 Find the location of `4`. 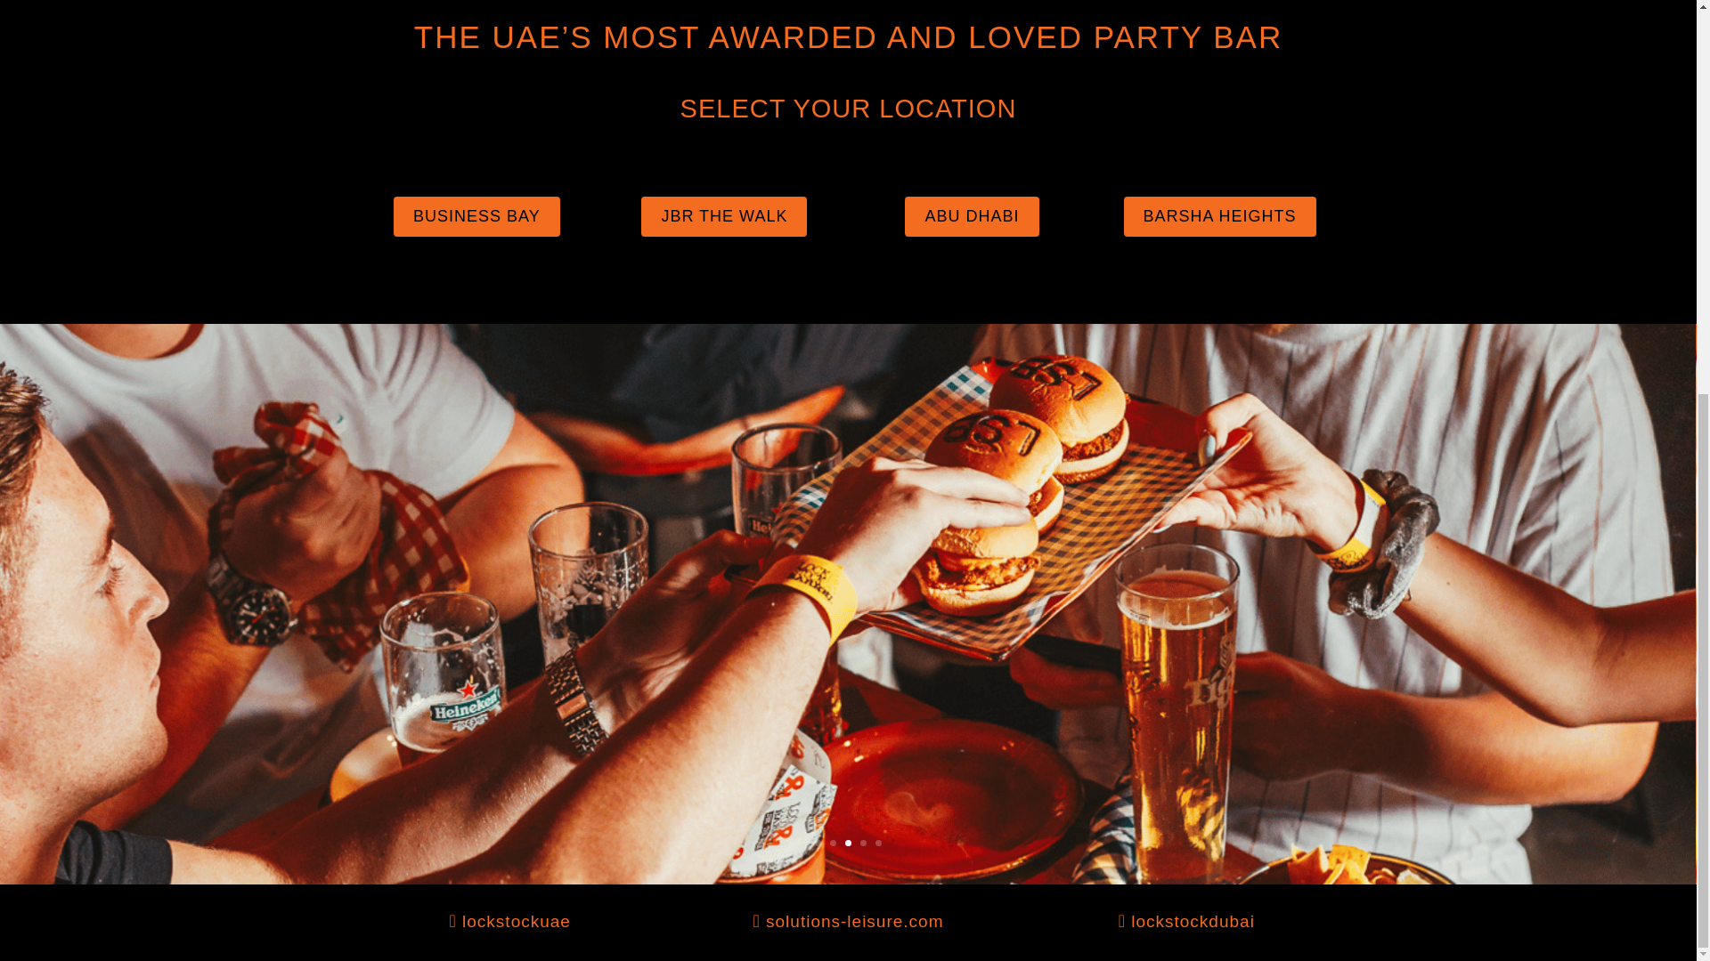

4 is located at coordinates (863, 843).